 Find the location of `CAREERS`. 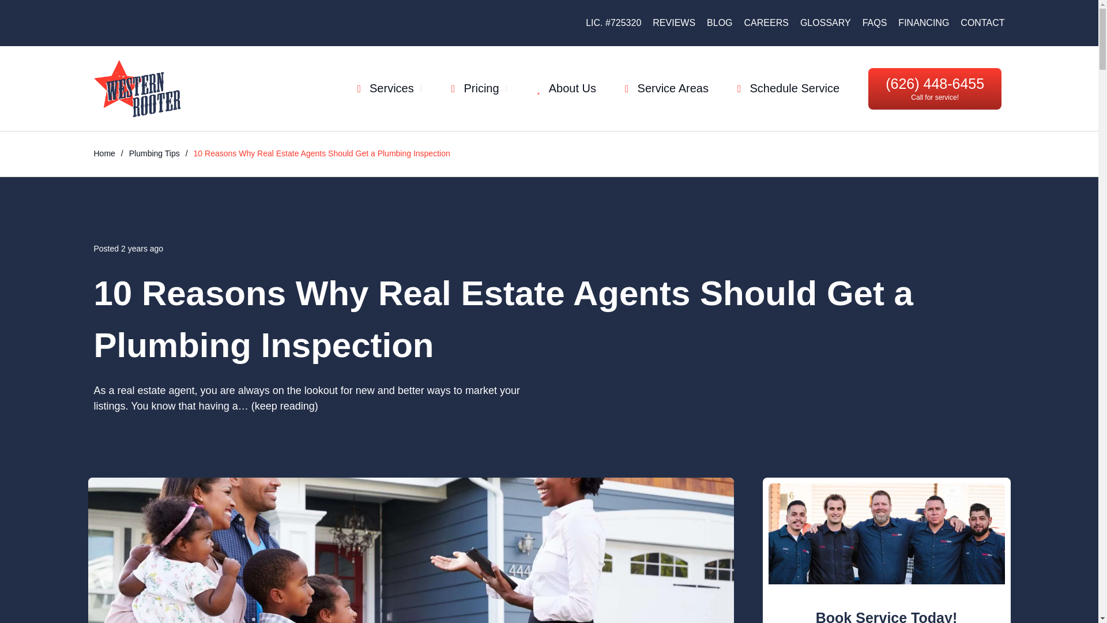

CAREERS is located at coordinates (766, 23).